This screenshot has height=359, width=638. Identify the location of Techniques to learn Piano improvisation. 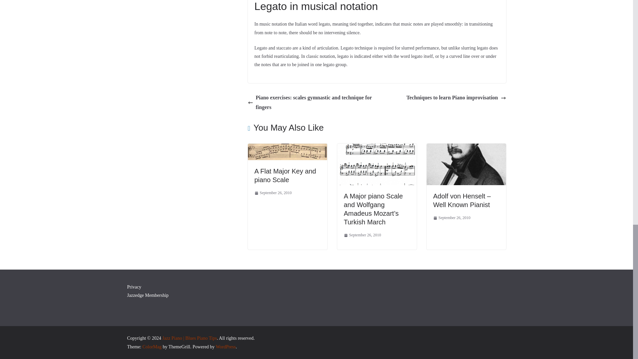
(456, 98).